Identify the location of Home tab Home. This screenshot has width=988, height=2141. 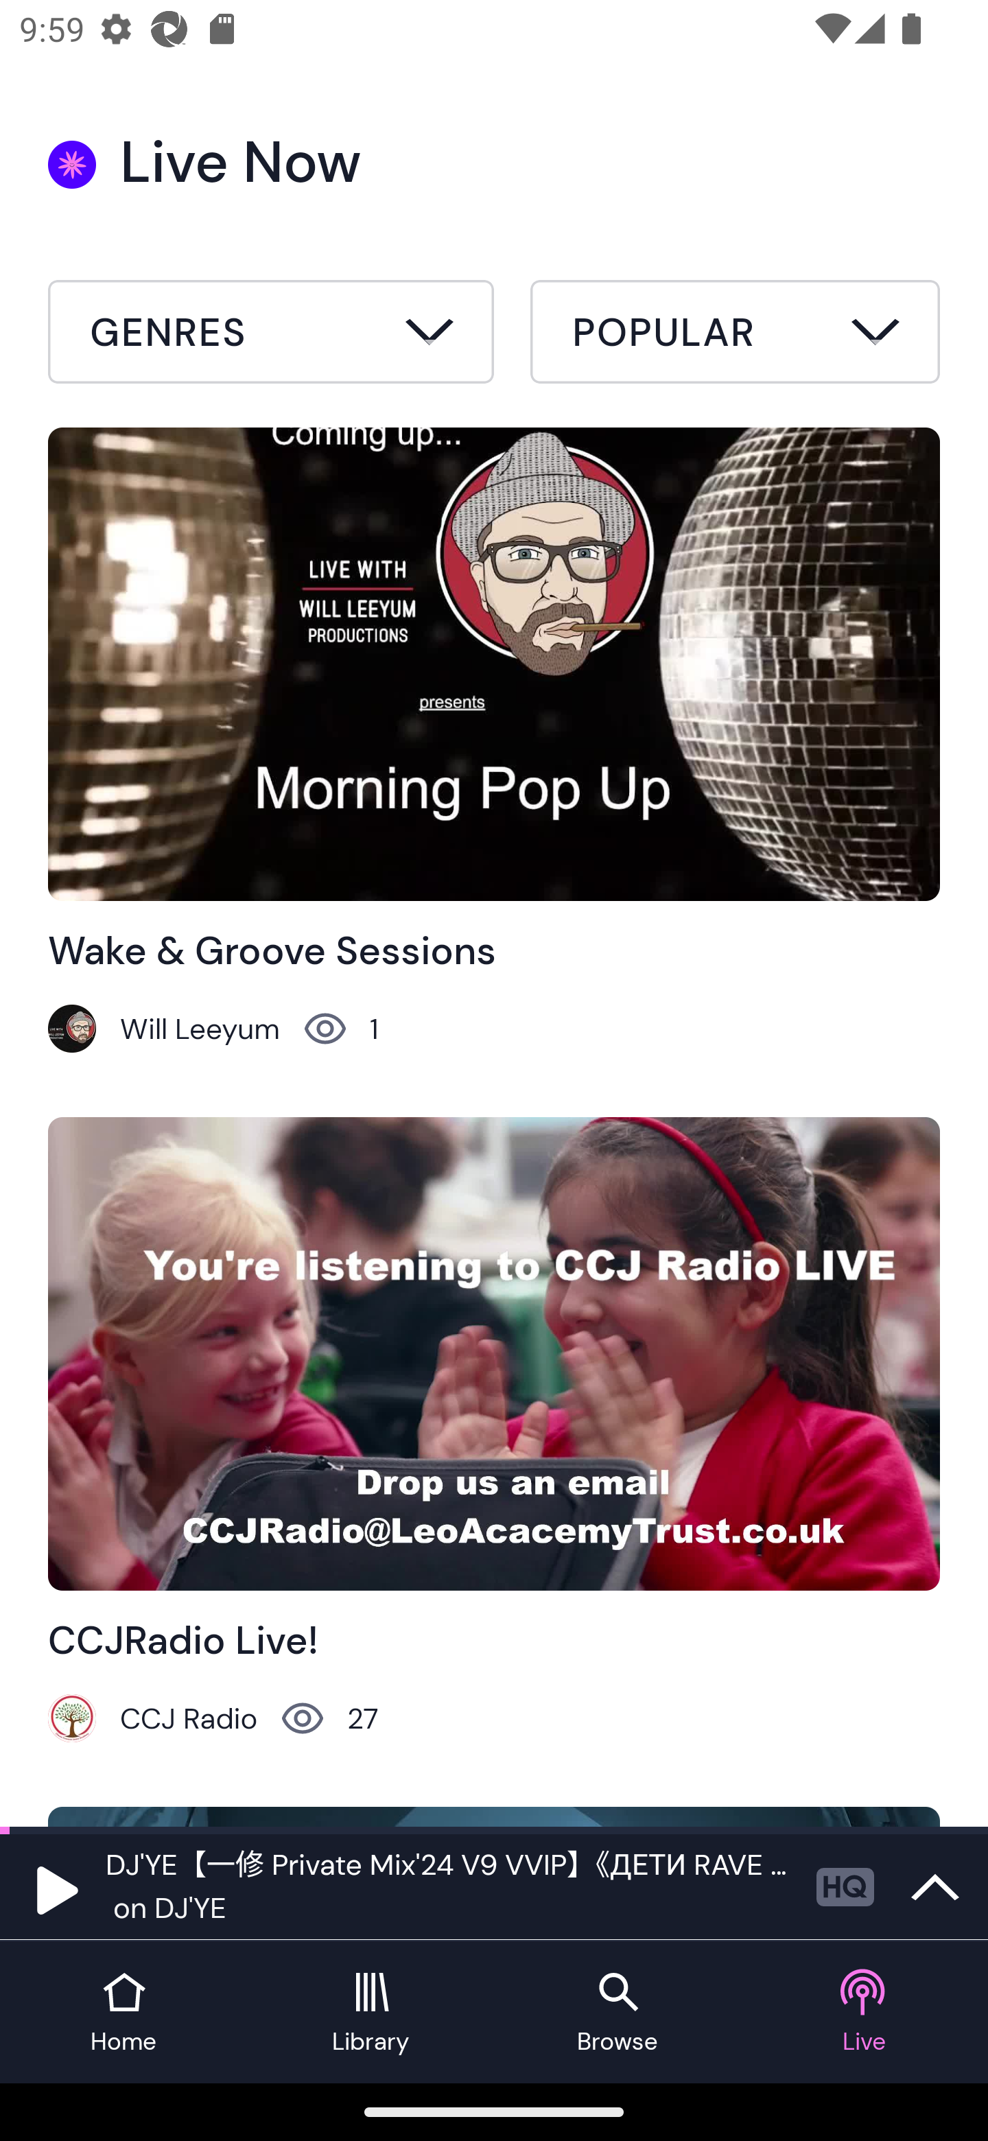
(123, 2012).